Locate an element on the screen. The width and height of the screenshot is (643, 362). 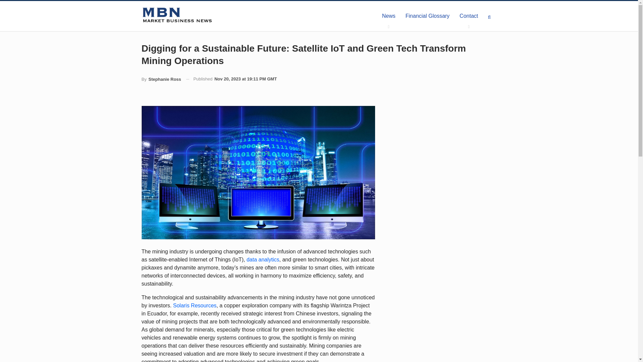
Solaris Resources is located at coordinates (195, 305).